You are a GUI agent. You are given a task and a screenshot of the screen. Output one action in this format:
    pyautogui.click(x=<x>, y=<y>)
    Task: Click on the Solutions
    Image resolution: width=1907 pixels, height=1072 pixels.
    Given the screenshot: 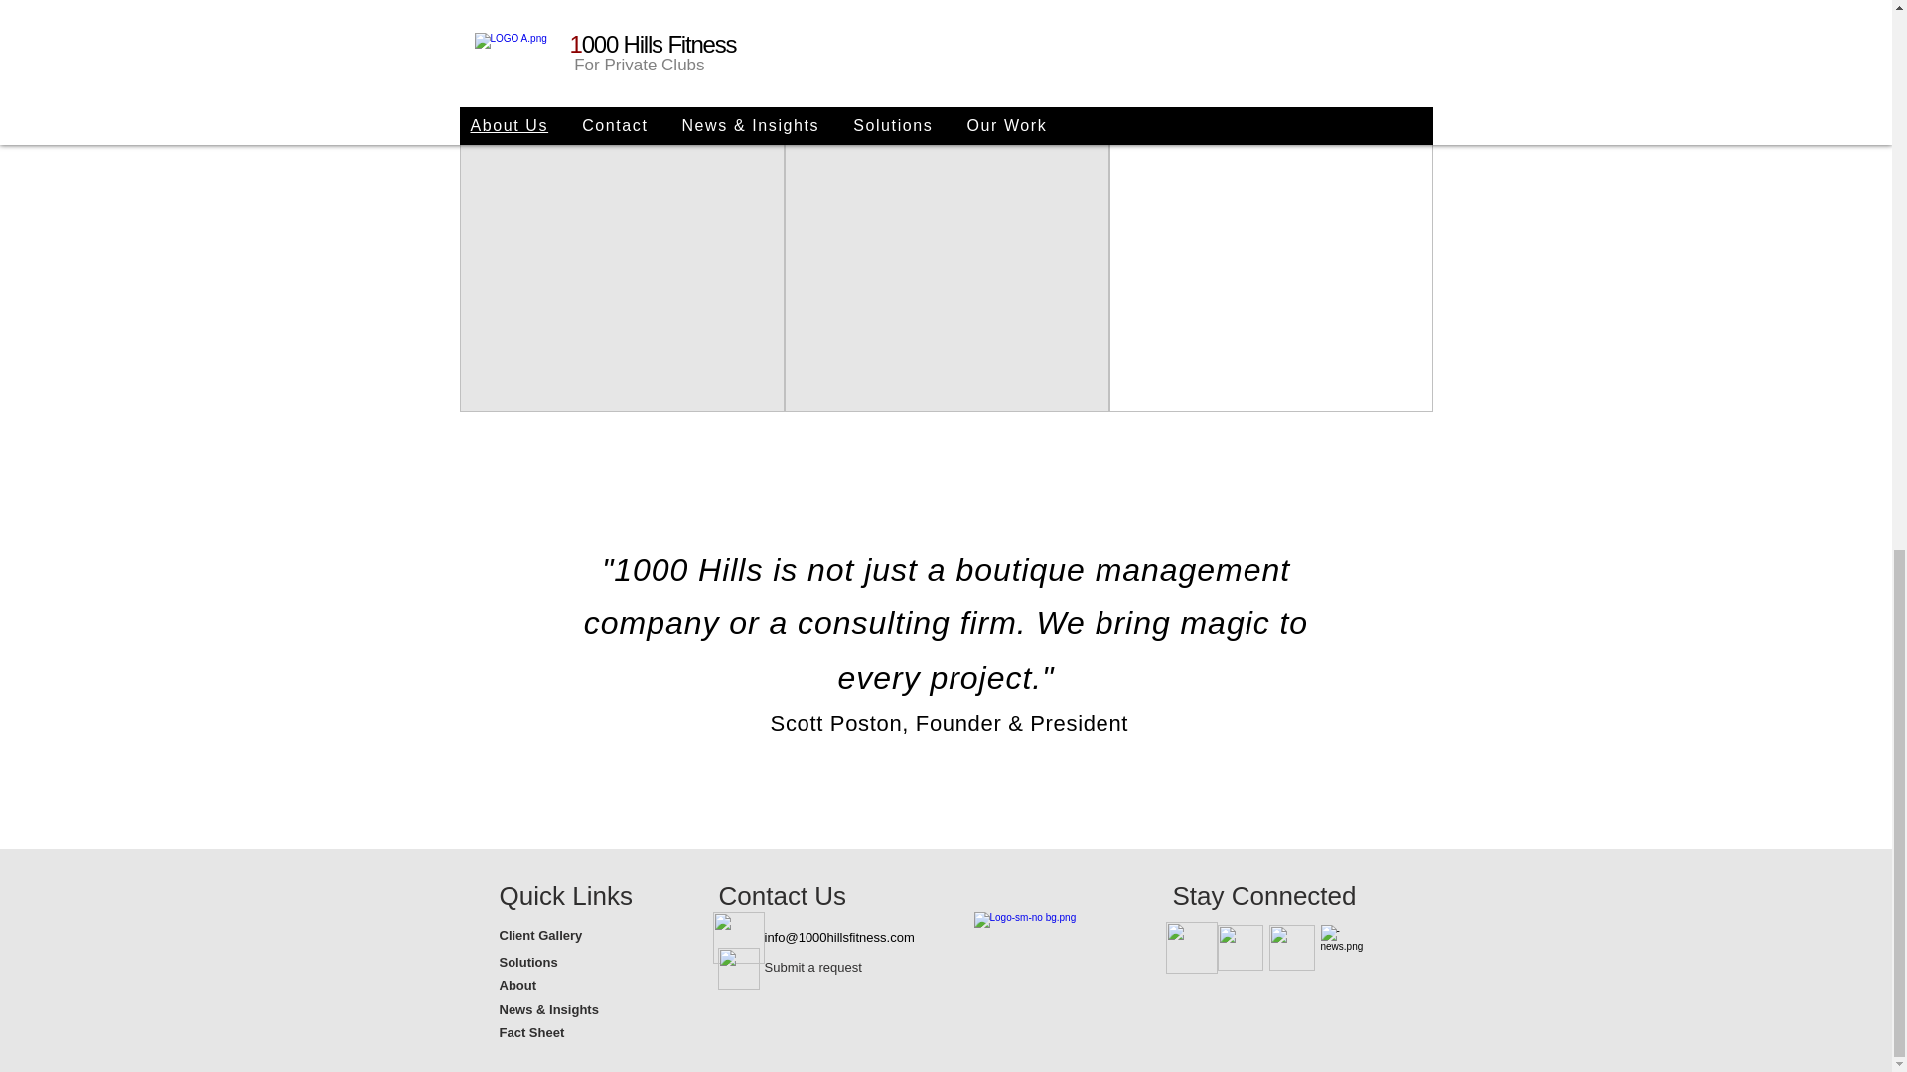 What is the action you would take?
    pyautogui.click(x=568, y=963)
    